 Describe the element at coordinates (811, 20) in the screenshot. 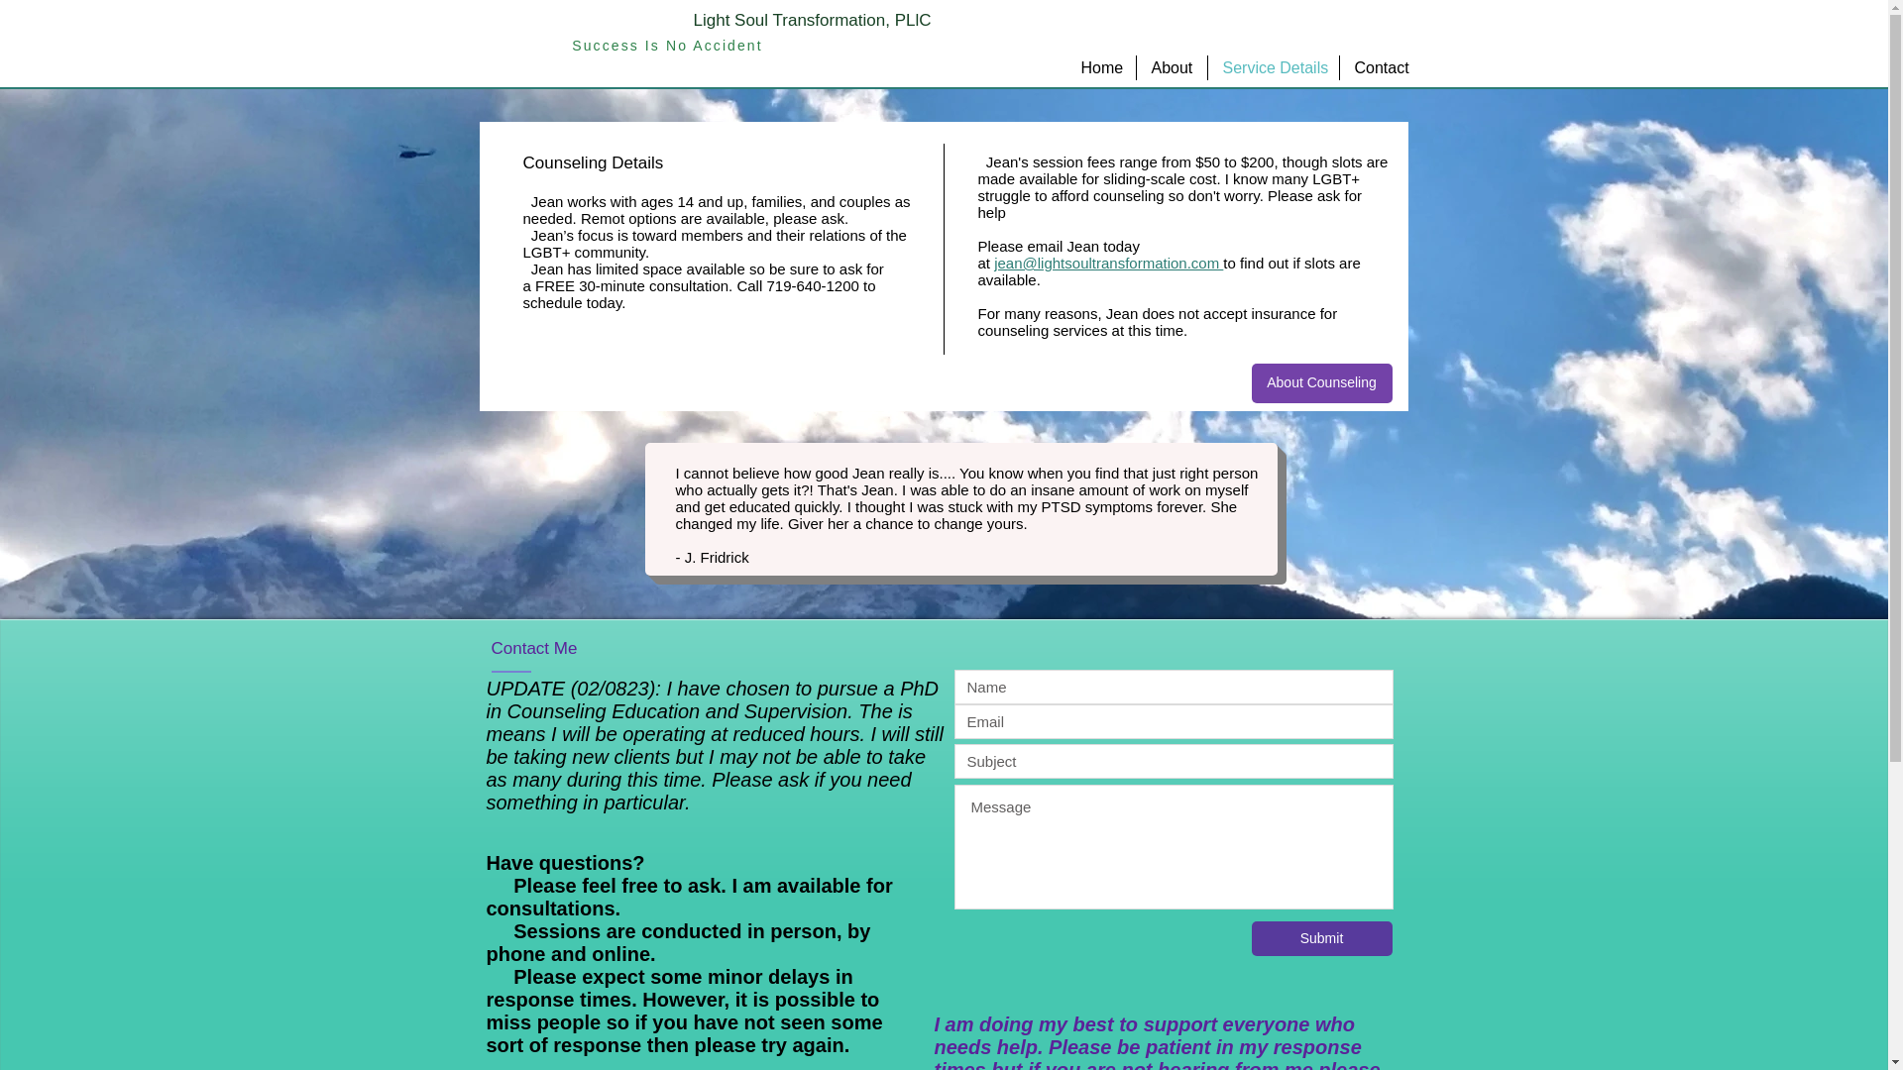

I see `Light Soul Transformation, PLlC` at that location.